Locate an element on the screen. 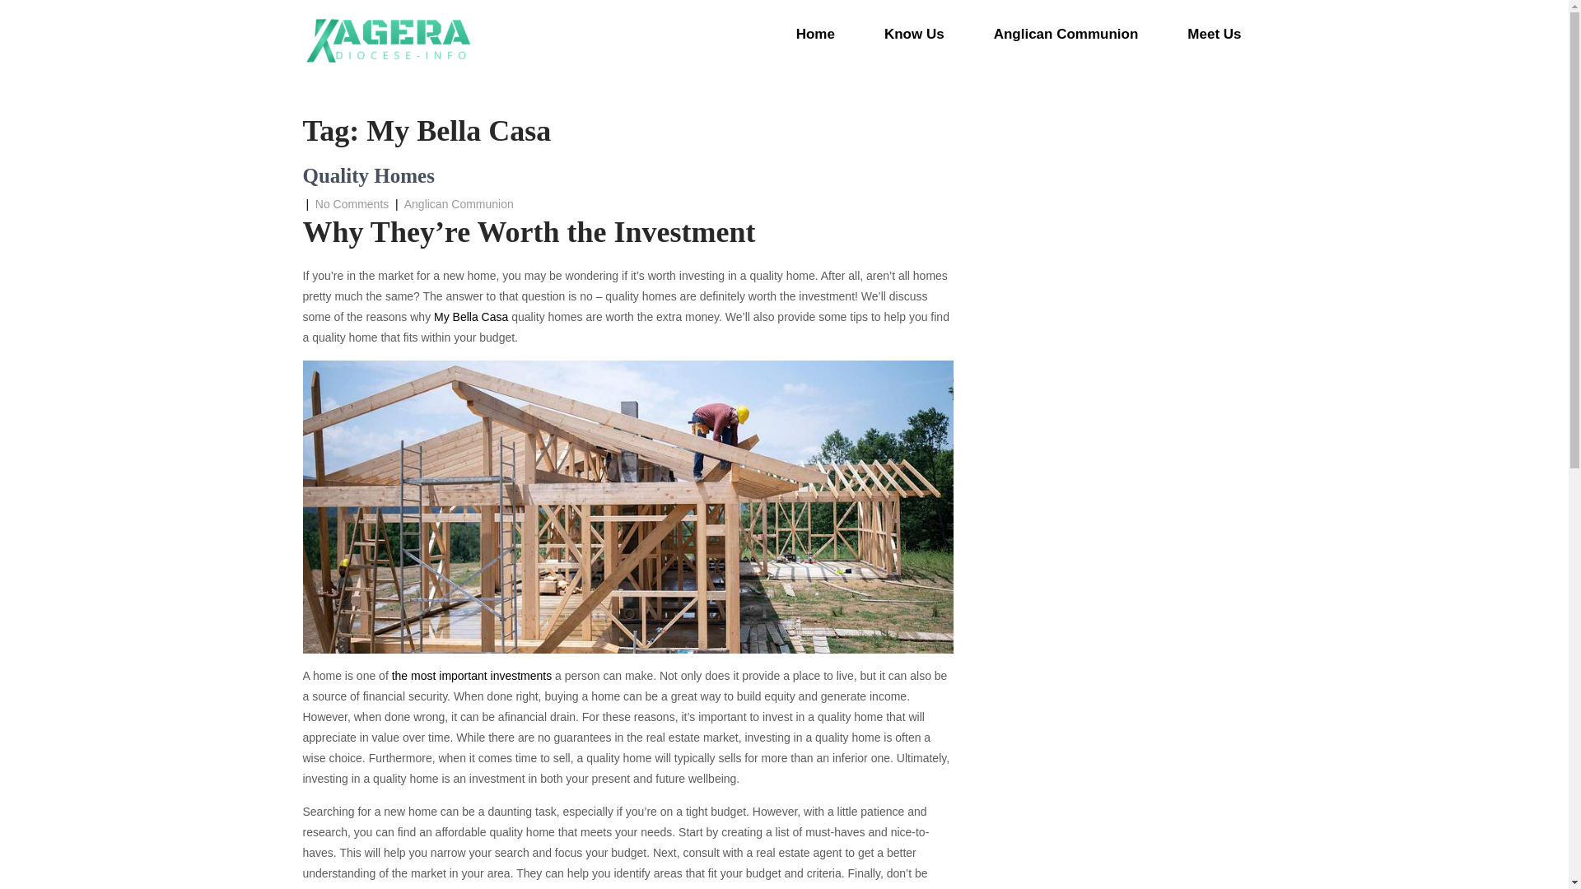 The width and height of the screenshot is (1581, 889). Anglican Communion is located at coordinates (459, 203).